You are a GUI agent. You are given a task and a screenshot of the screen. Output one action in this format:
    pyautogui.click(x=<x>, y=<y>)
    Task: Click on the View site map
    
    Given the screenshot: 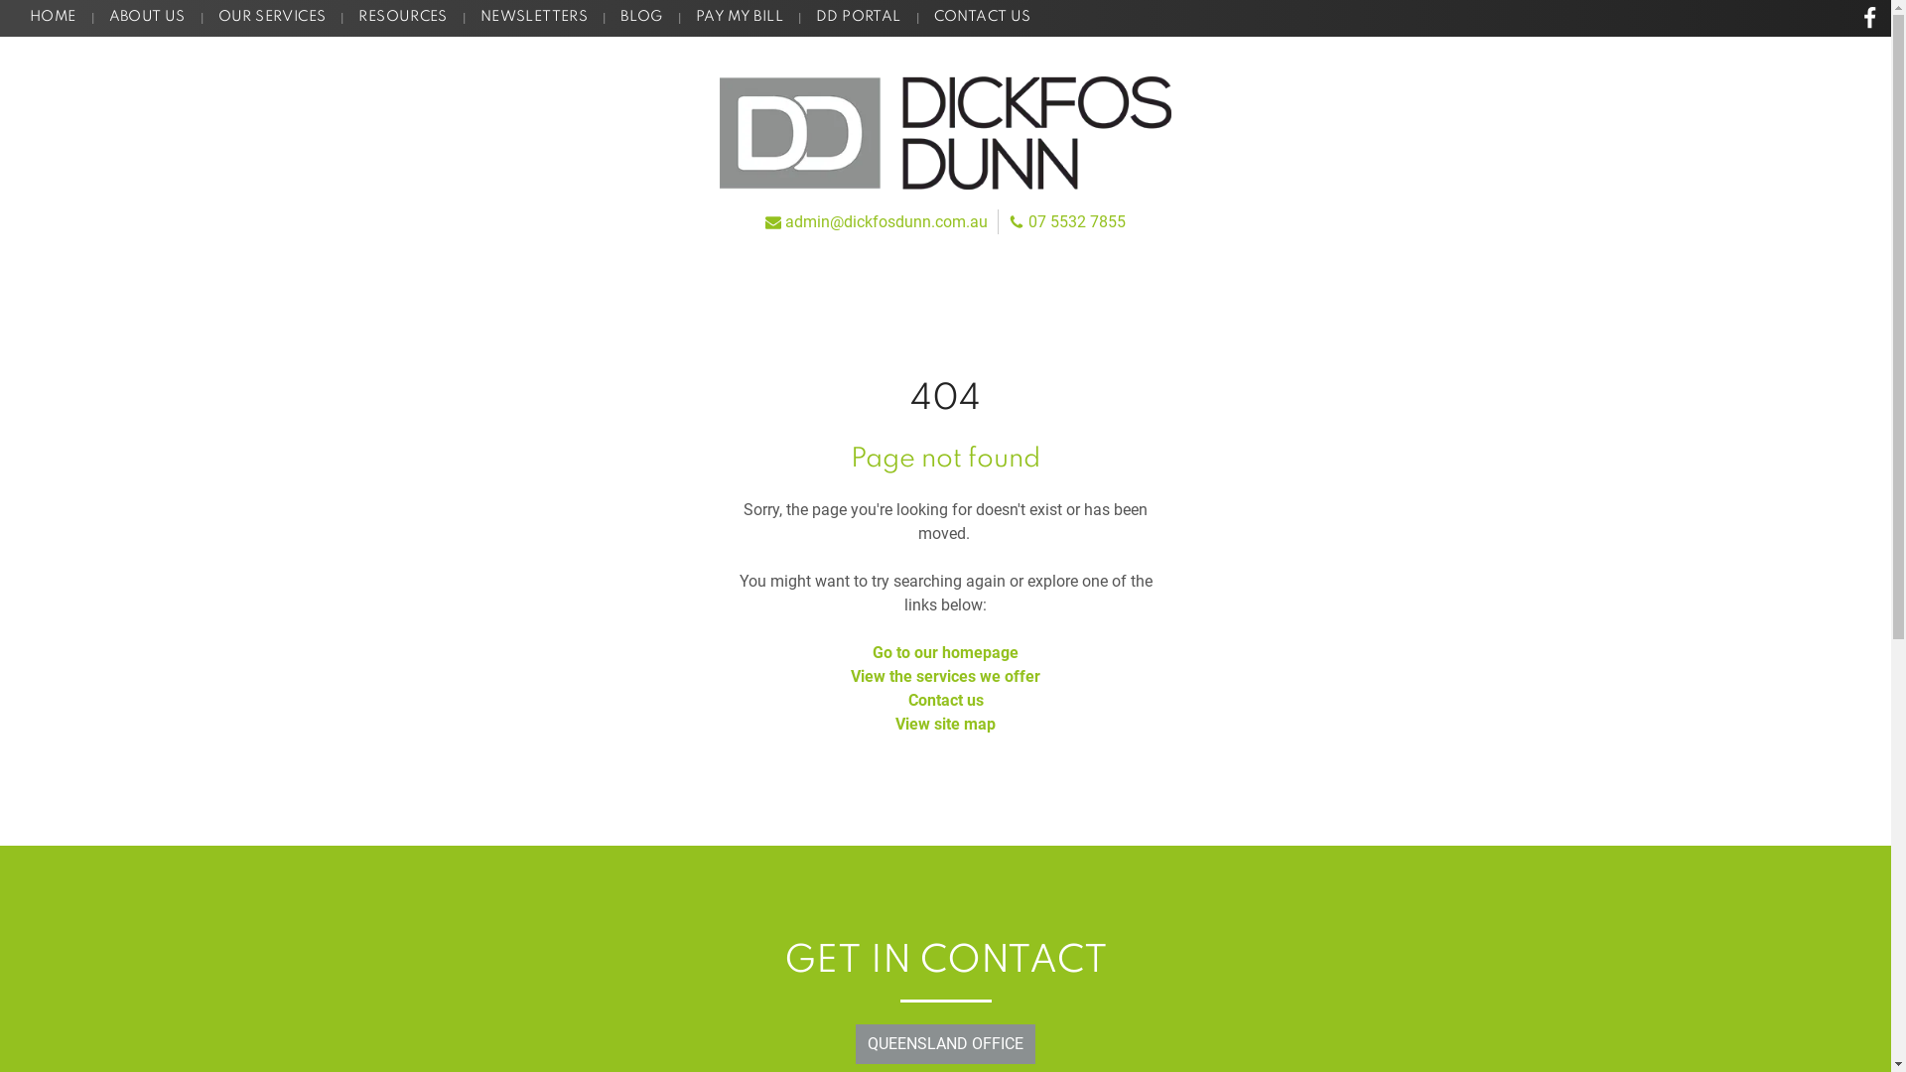 What is the action you would take?
    pyautogui.click(x=945, y=725)
    